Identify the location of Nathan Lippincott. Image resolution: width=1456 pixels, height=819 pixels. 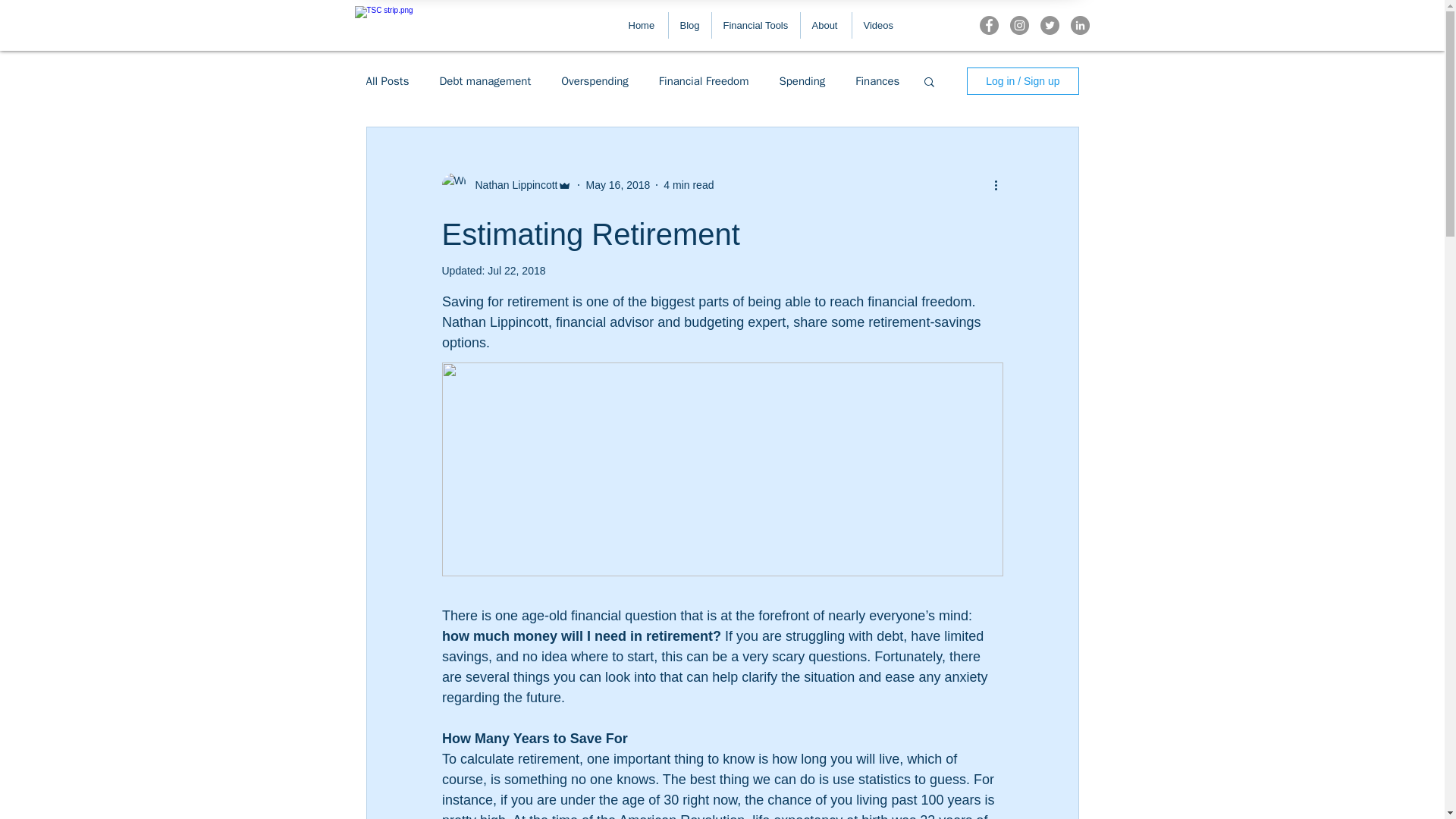
(511, 185).